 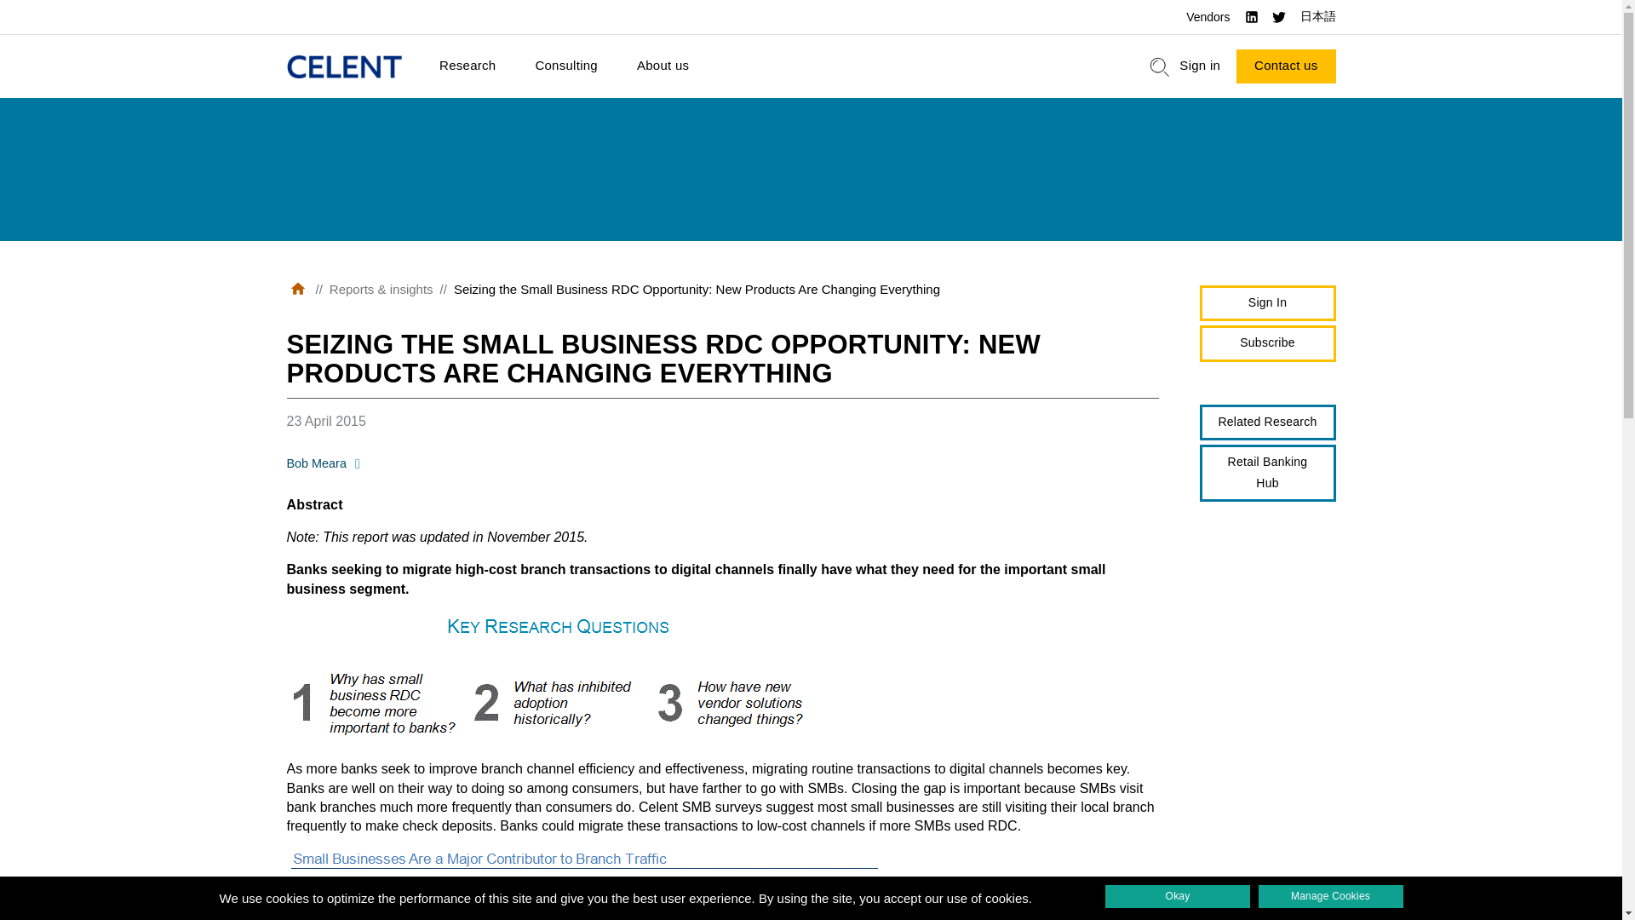 What do you see at coordinates (1177, 896) in the screenshot?
I see `Okay` at bounding box center [1177, 896].